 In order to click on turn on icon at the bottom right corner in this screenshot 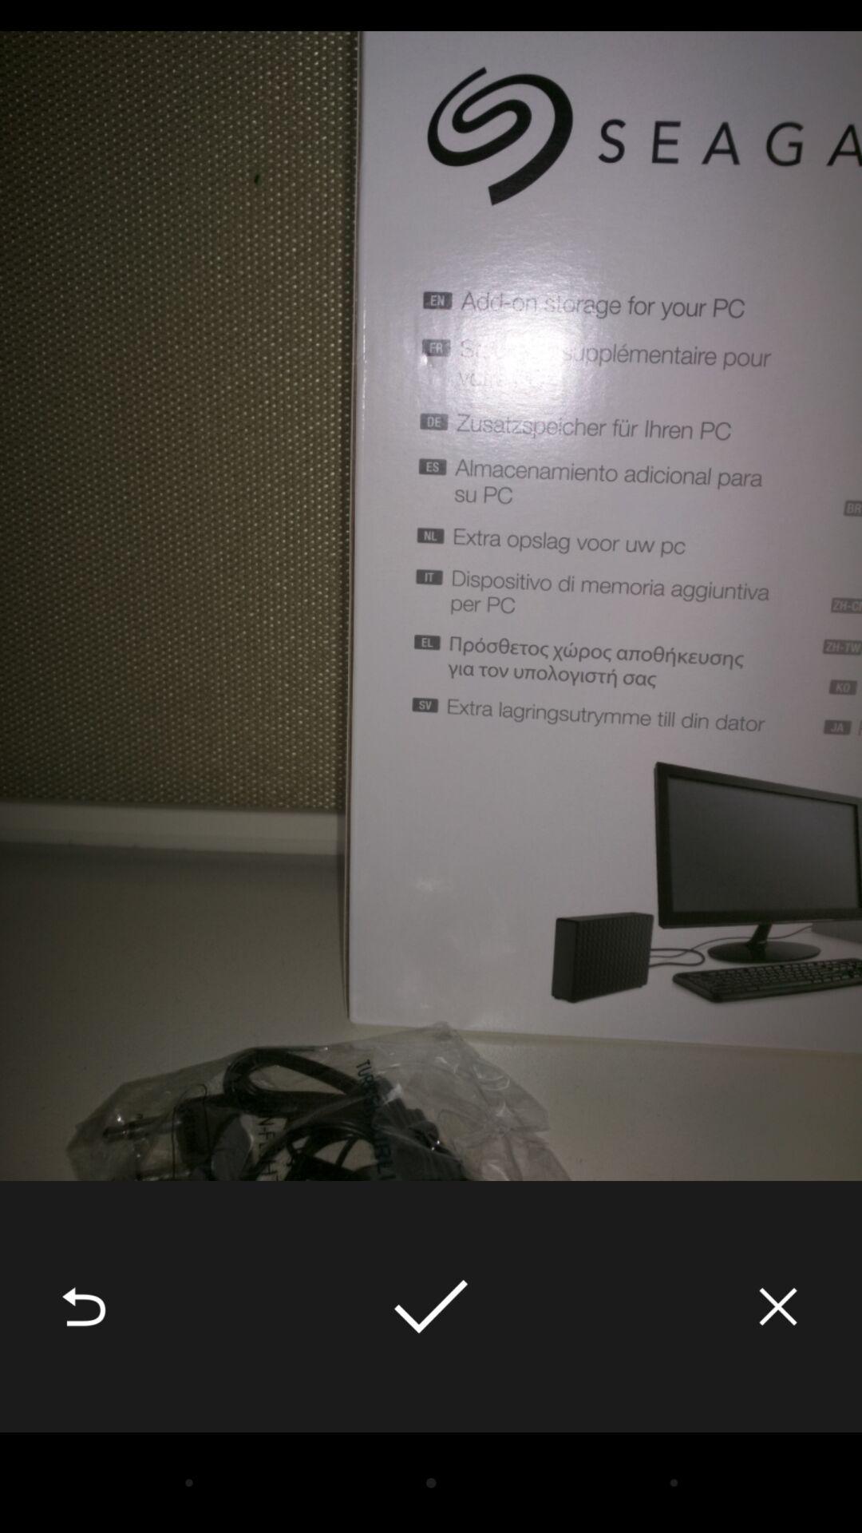, I will do `click(778, 1306)`.